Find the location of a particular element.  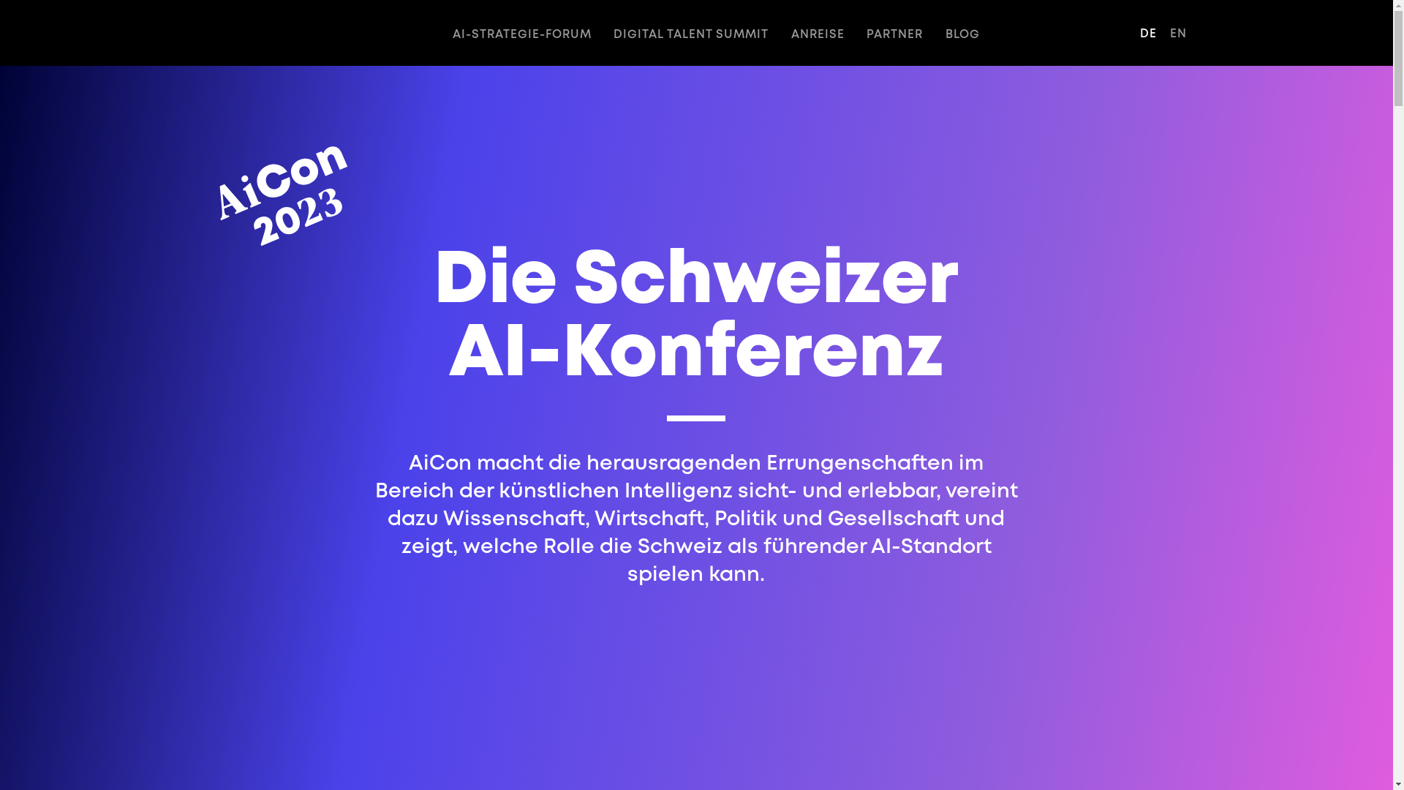

ANREISE is located at coordinates (818, 34).